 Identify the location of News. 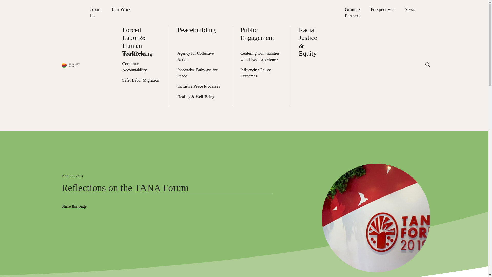
(410, 9).